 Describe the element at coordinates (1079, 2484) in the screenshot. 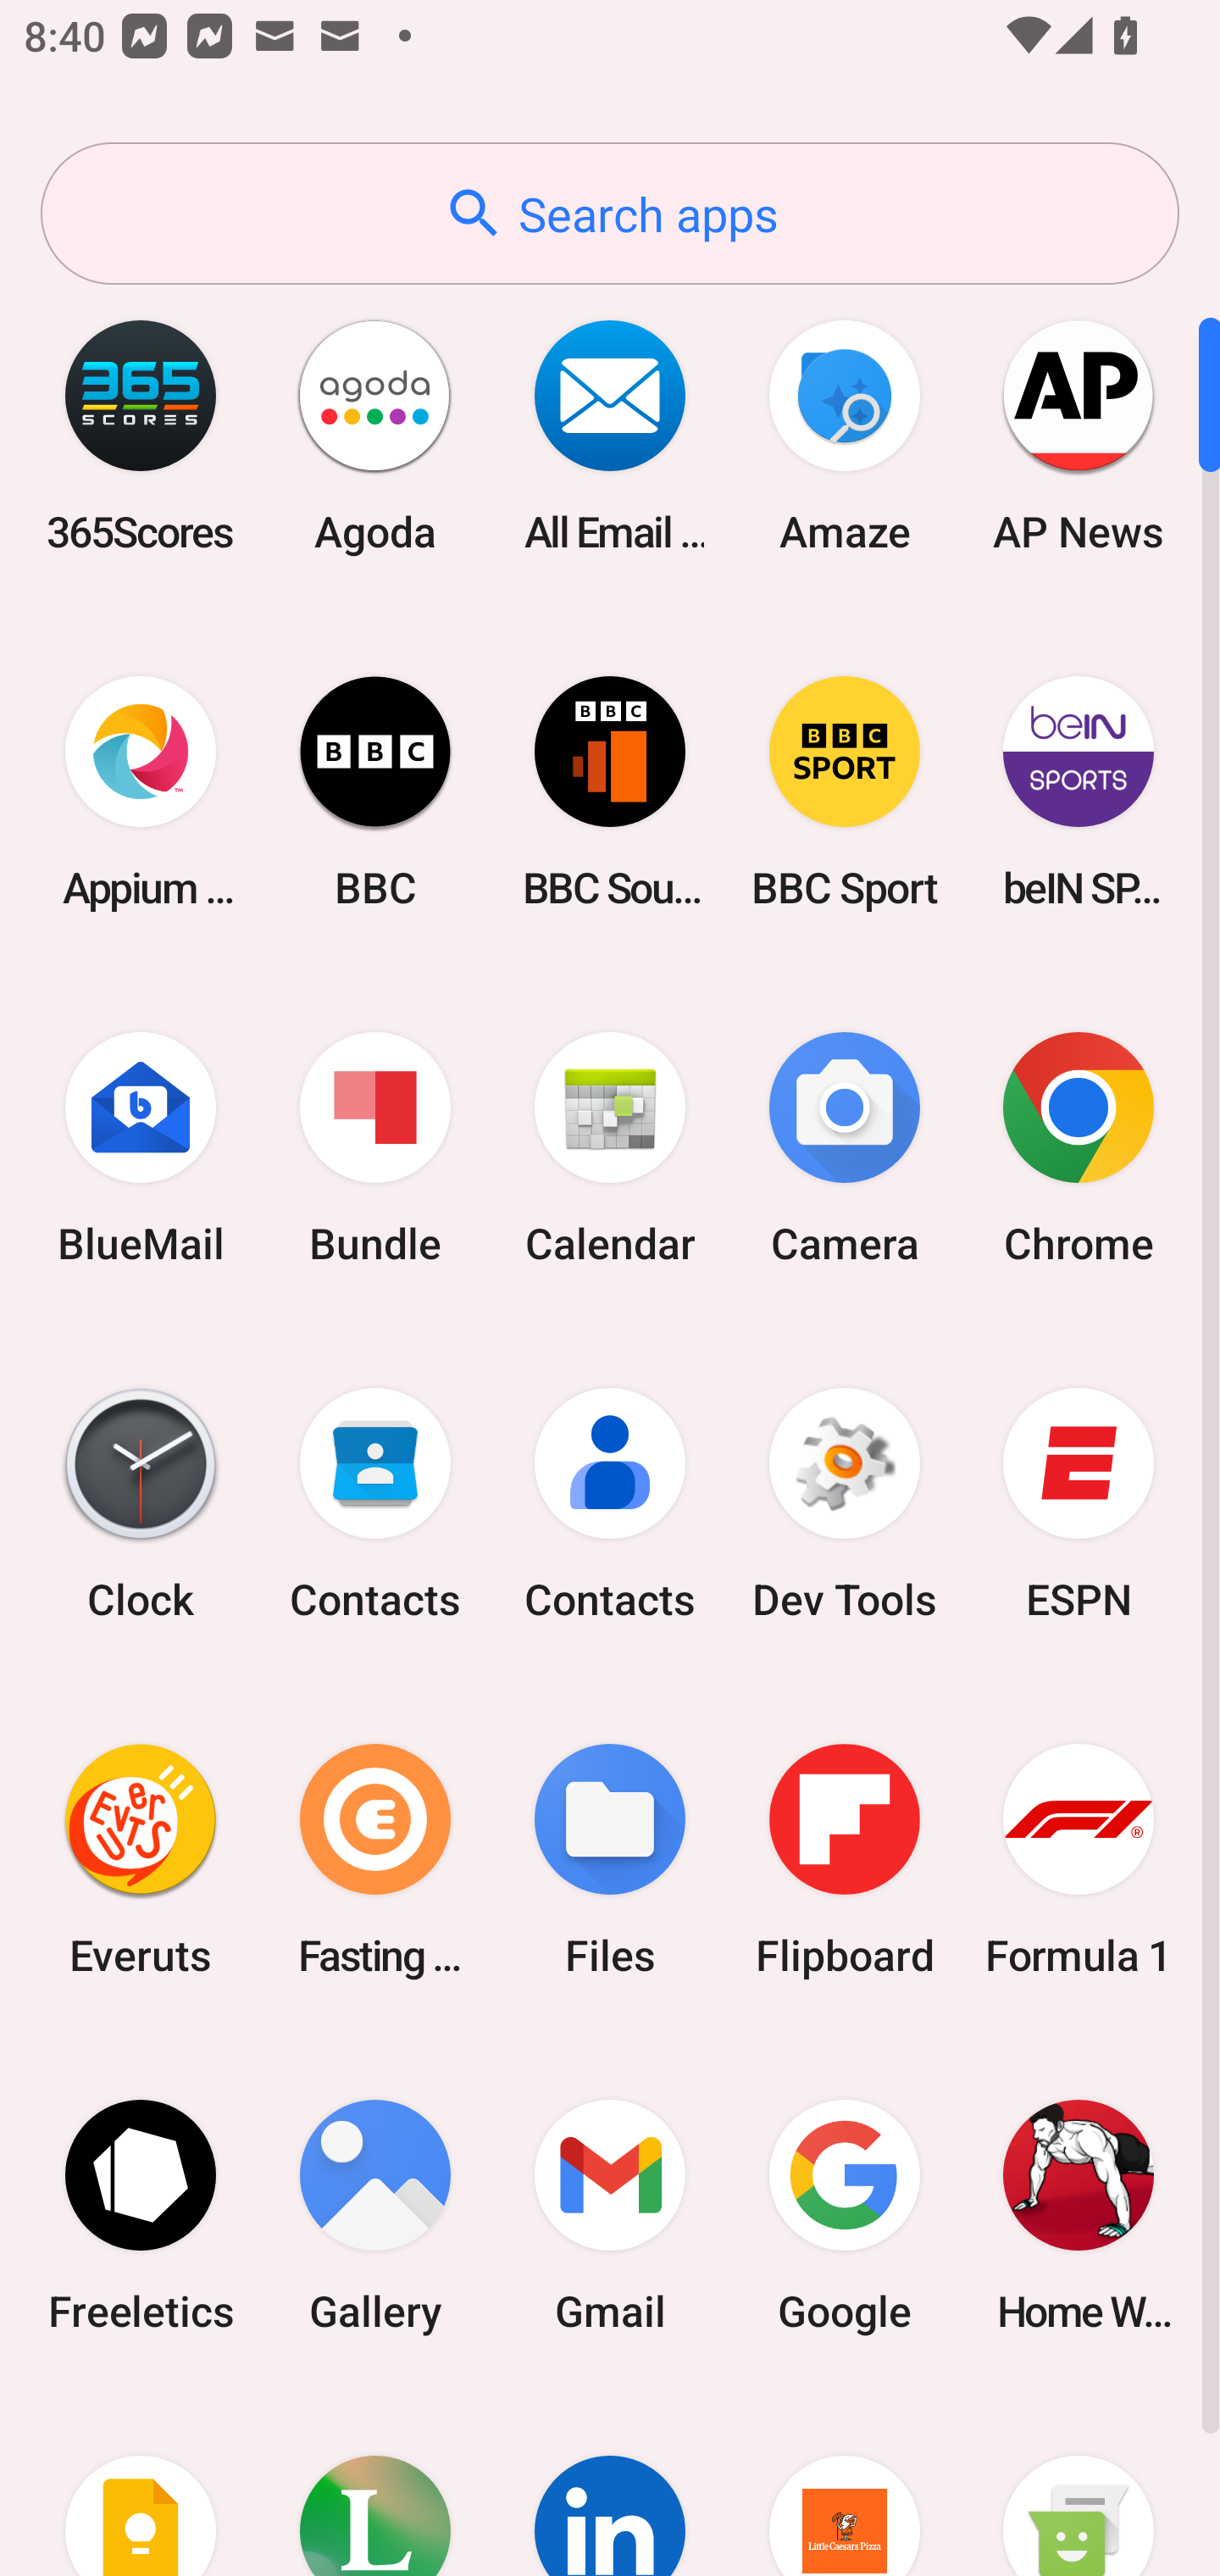

I see `Messaging` at that location.